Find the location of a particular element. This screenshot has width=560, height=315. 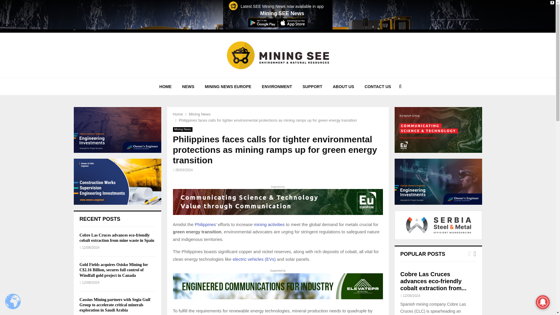

Supported by is located at coordinates (277, 199).